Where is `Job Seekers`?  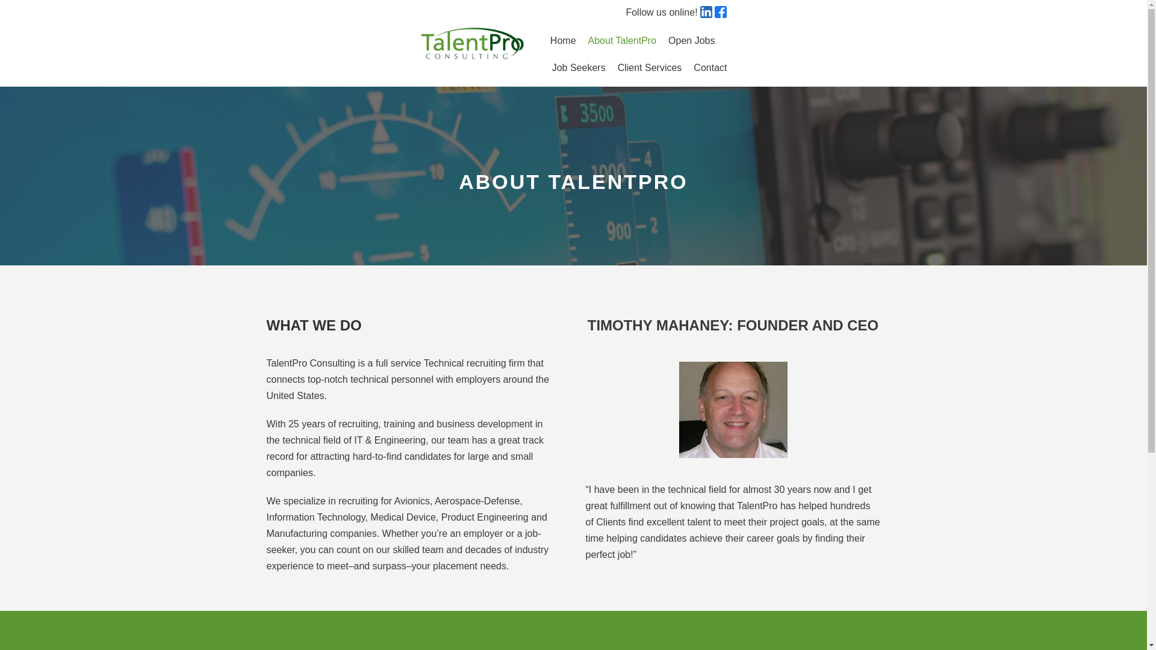 Job Seekers is located at coordinates (579, 68).